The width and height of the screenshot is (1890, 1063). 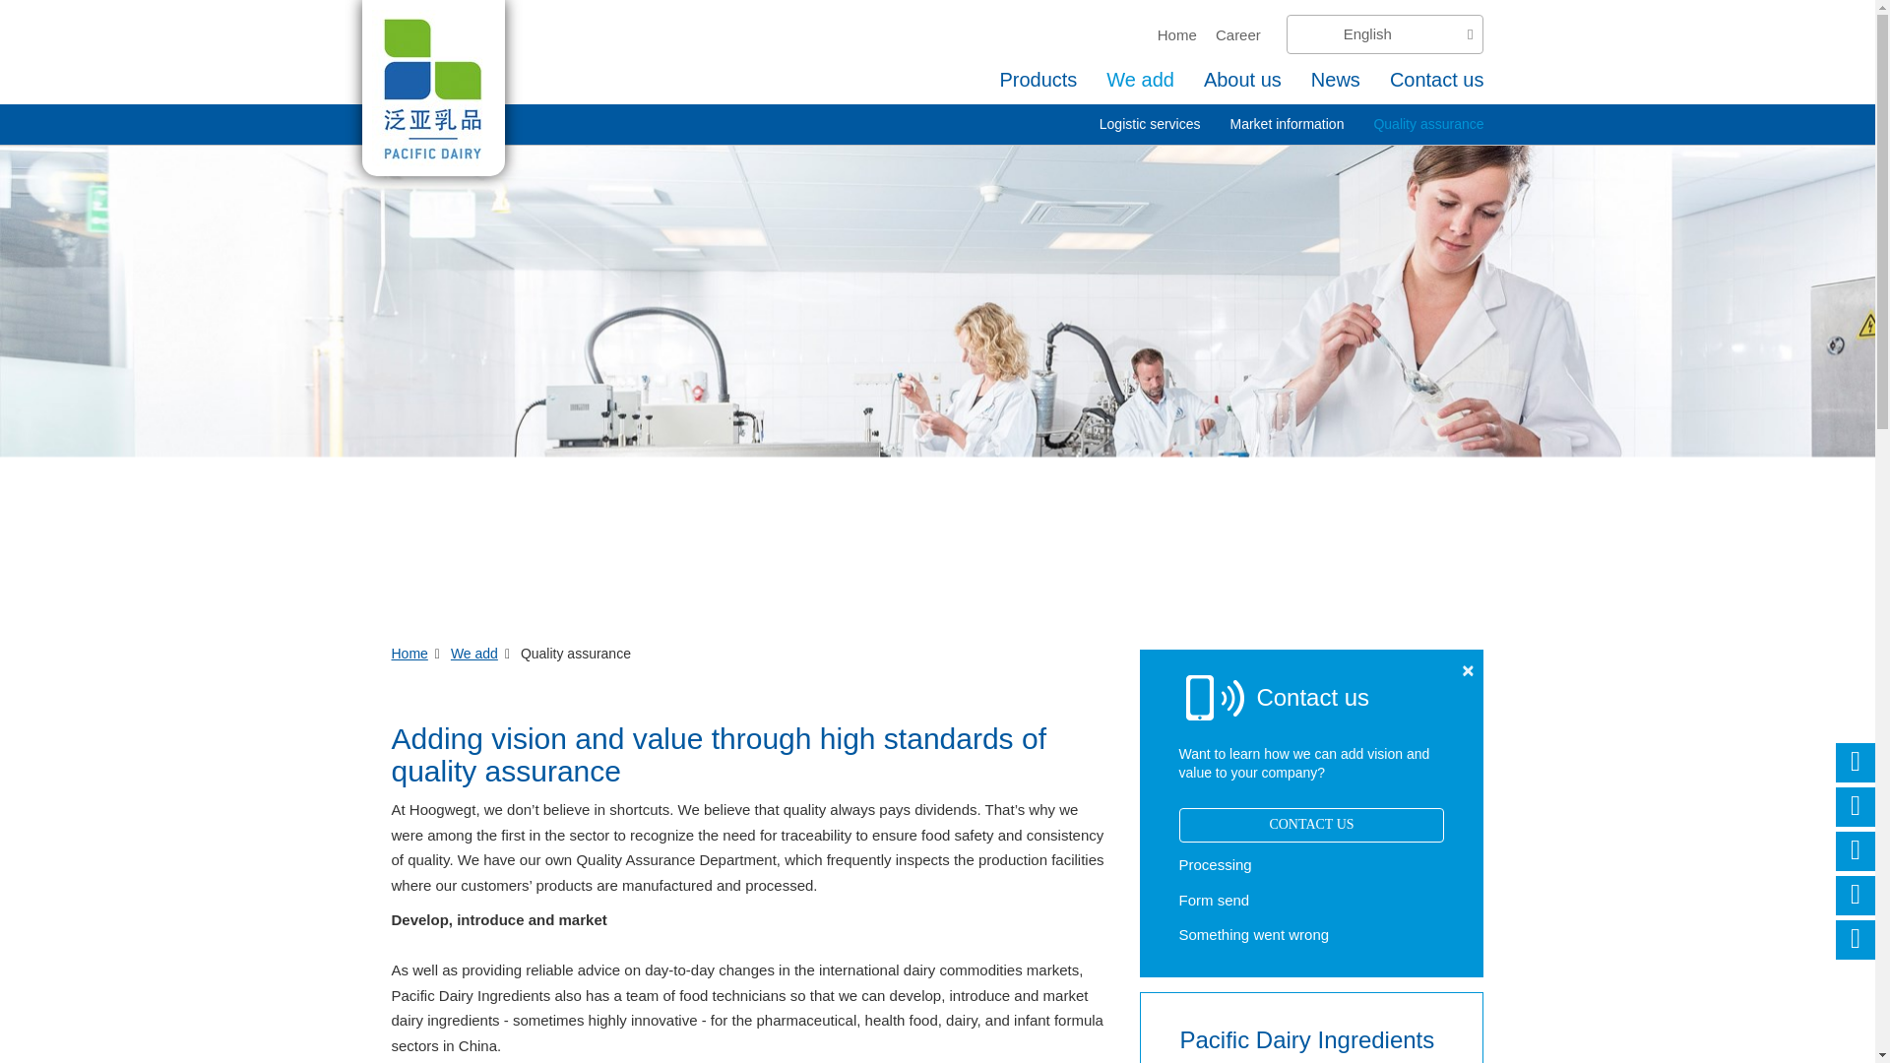 What do you see at coordinates (1336, 79) in the screenshot?
I see `News` at bounding box center [1336, 79].